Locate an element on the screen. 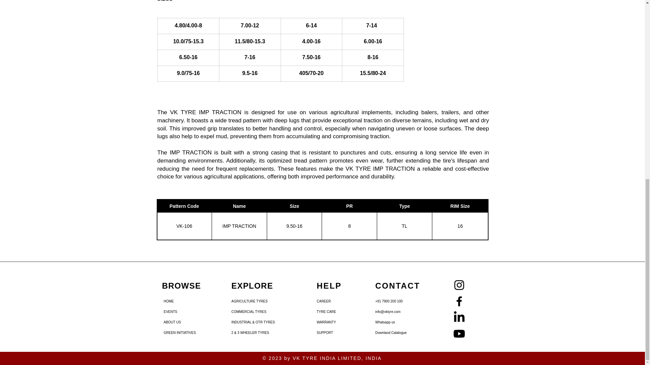 The image size is (650, 365). COMMERCIAL TYRES is located at coordinates (249, 312).